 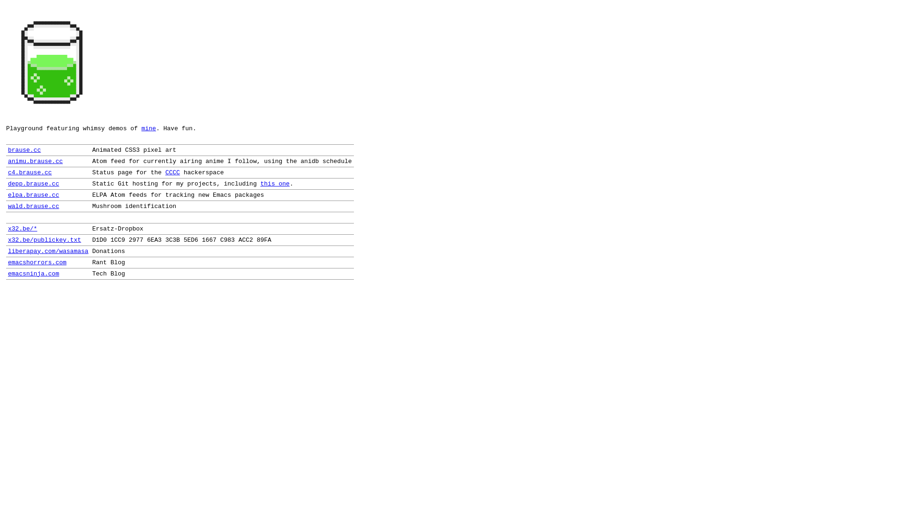 What do you see at coordinates (48, 251) in the screenshot?
I see `liberapay.com/wasamasa` at bounding box center [48, 251].